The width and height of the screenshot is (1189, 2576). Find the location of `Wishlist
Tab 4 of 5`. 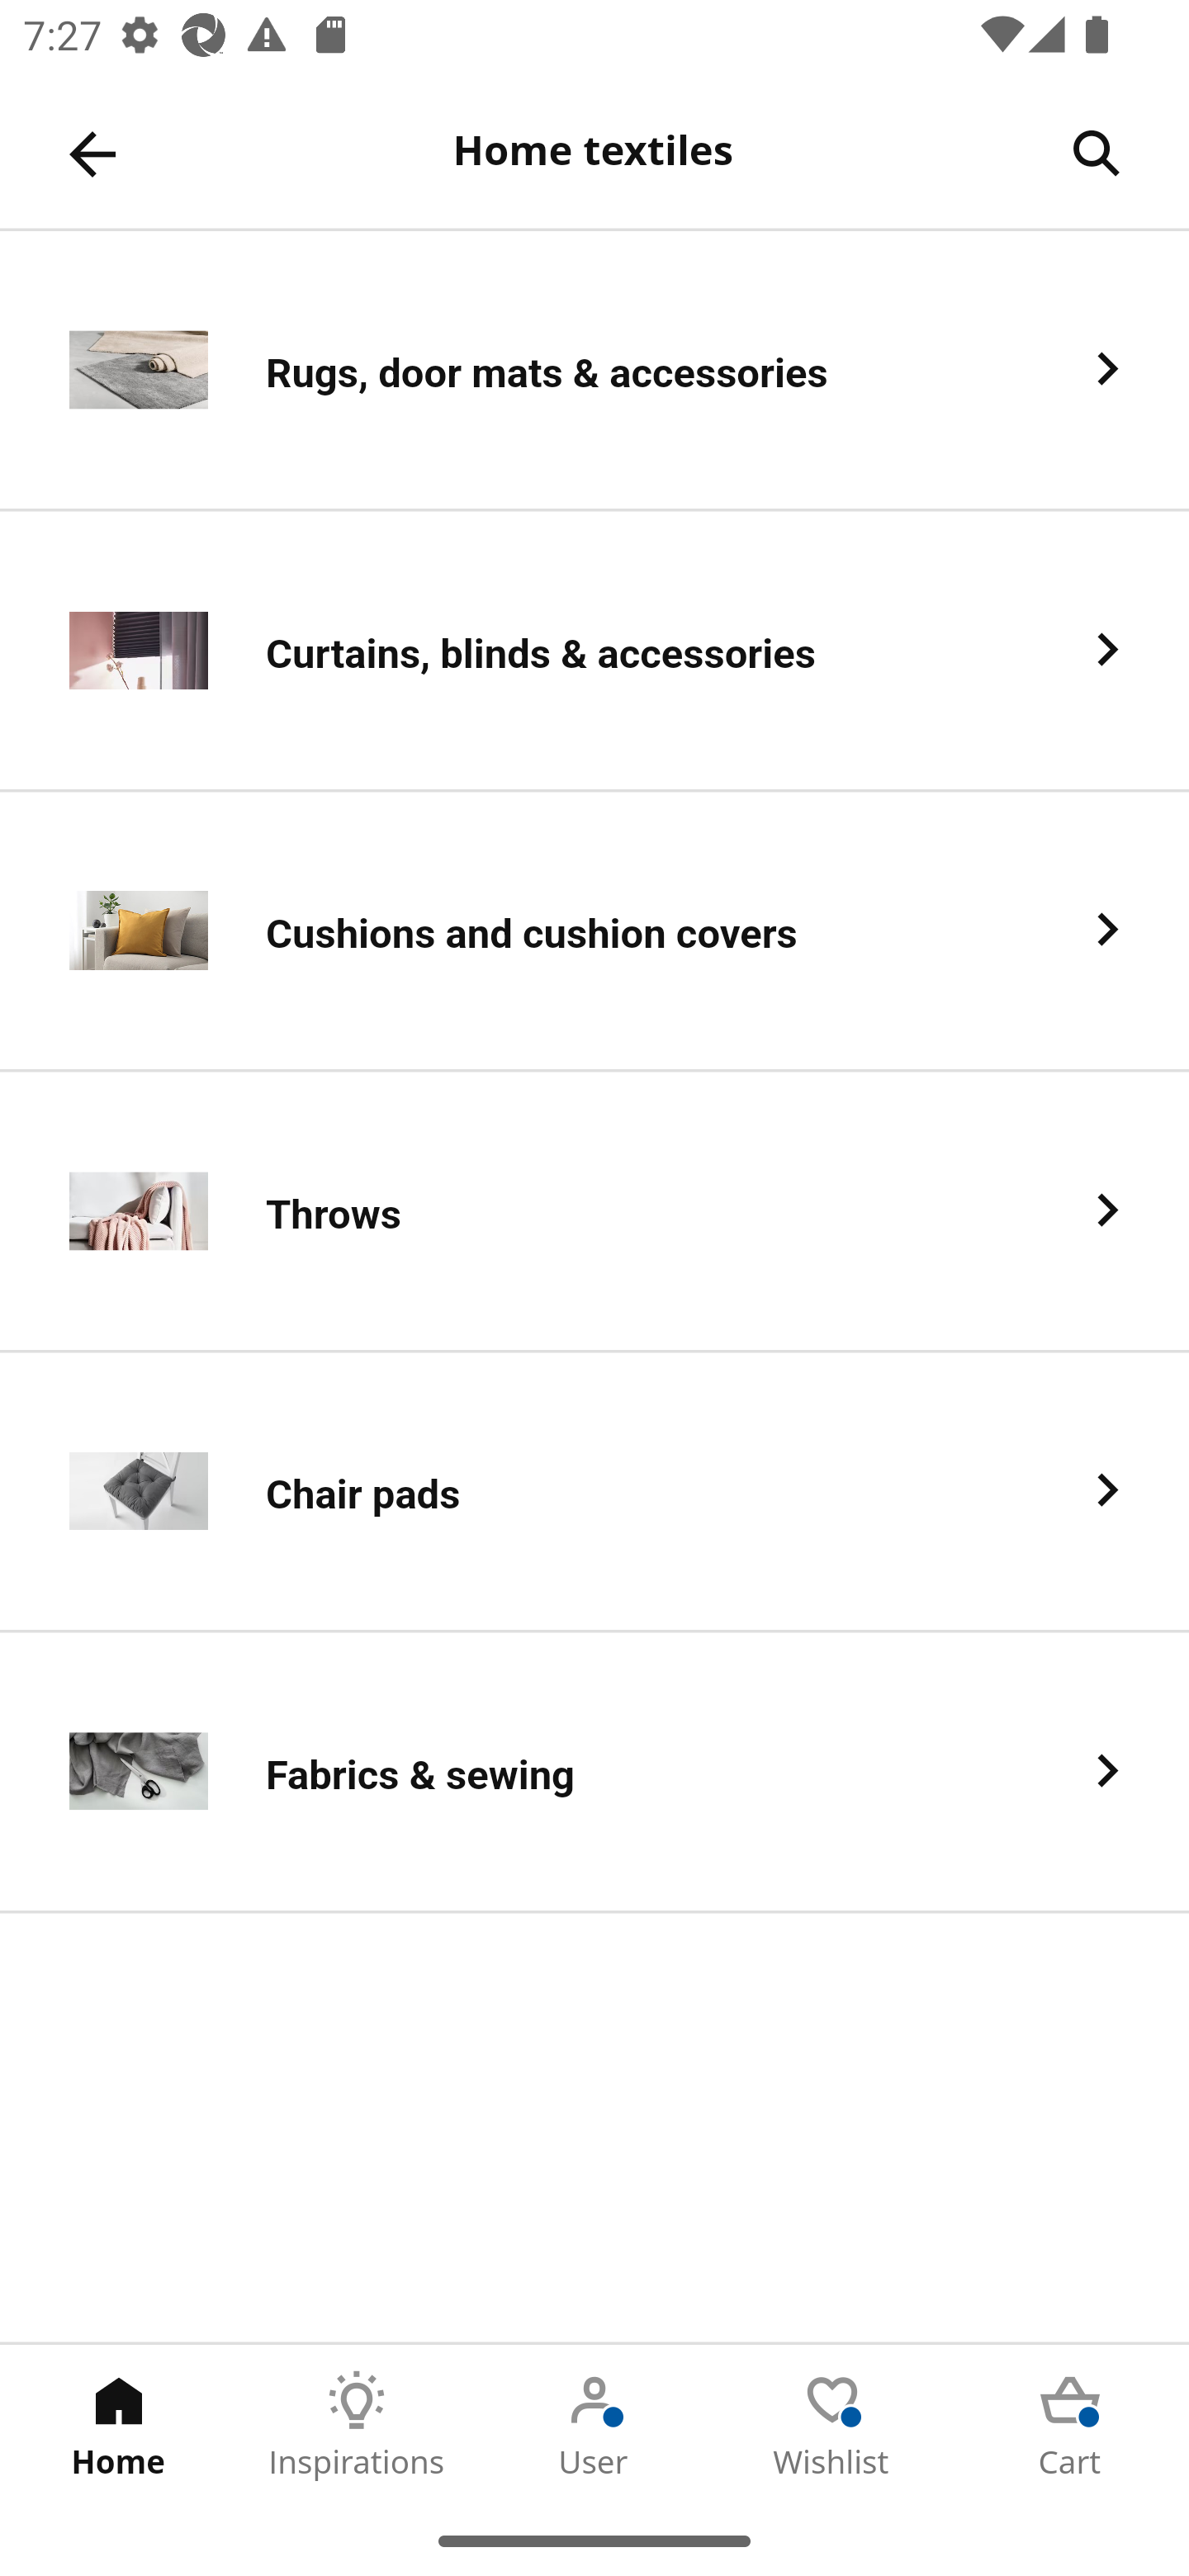

Wishlist
Tab 4 of 5 is located at coordinates (832, 2425).